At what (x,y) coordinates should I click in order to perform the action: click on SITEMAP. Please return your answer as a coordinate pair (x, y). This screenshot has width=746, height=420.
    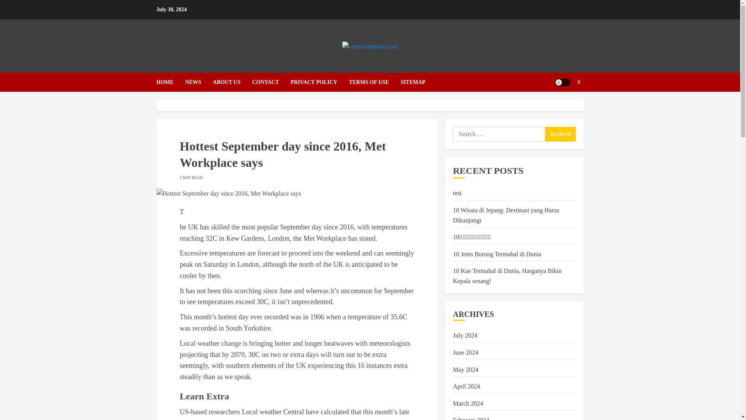
    Looking at the image, I should click on (413, 82).